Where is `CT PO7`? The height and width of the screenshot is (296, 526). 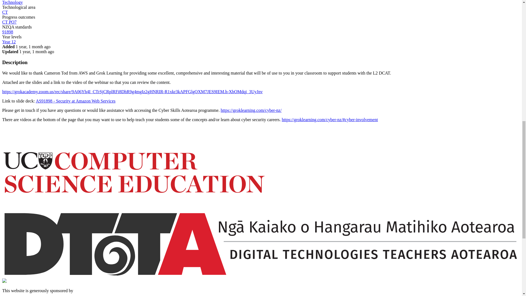
CT PO7 is located at coordinates (9, 22).